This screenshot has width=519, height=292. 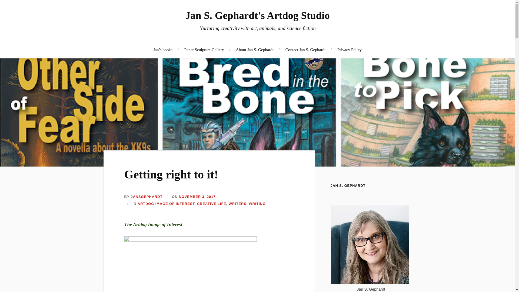 What do you see at coordinates (305, 49) in the screenshot?
I see `Contact Jan S. Gephardt` at bounding box center [305, 49].